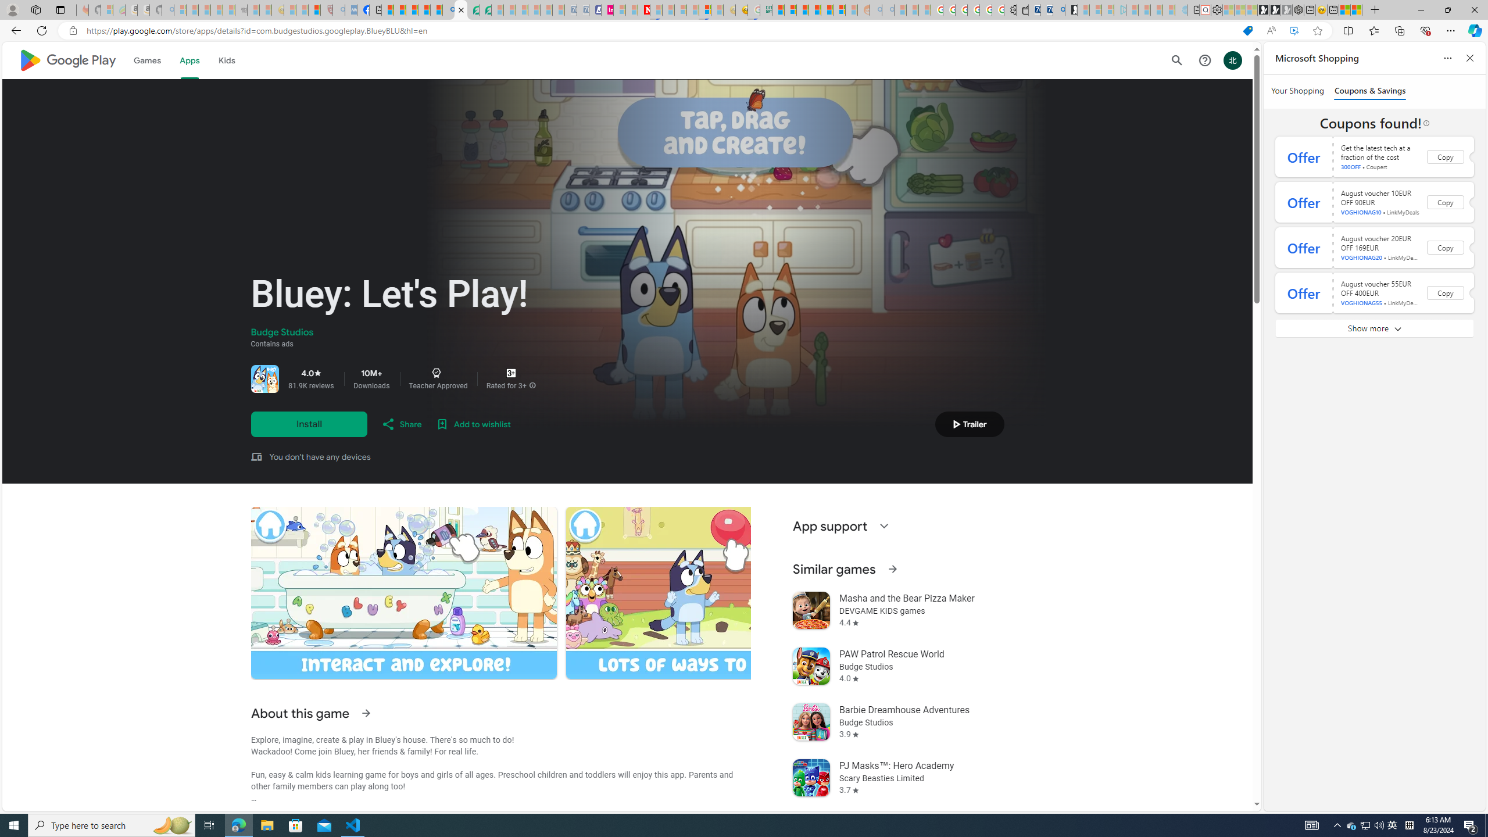 Image resolution: width=1488 pixels, height=837 pixels. Describe the element at coordinates (351, 10) in the screenshot. I see `NCL Adult Asthma Inhaler Choice Guideline - Sleeping` at that location.